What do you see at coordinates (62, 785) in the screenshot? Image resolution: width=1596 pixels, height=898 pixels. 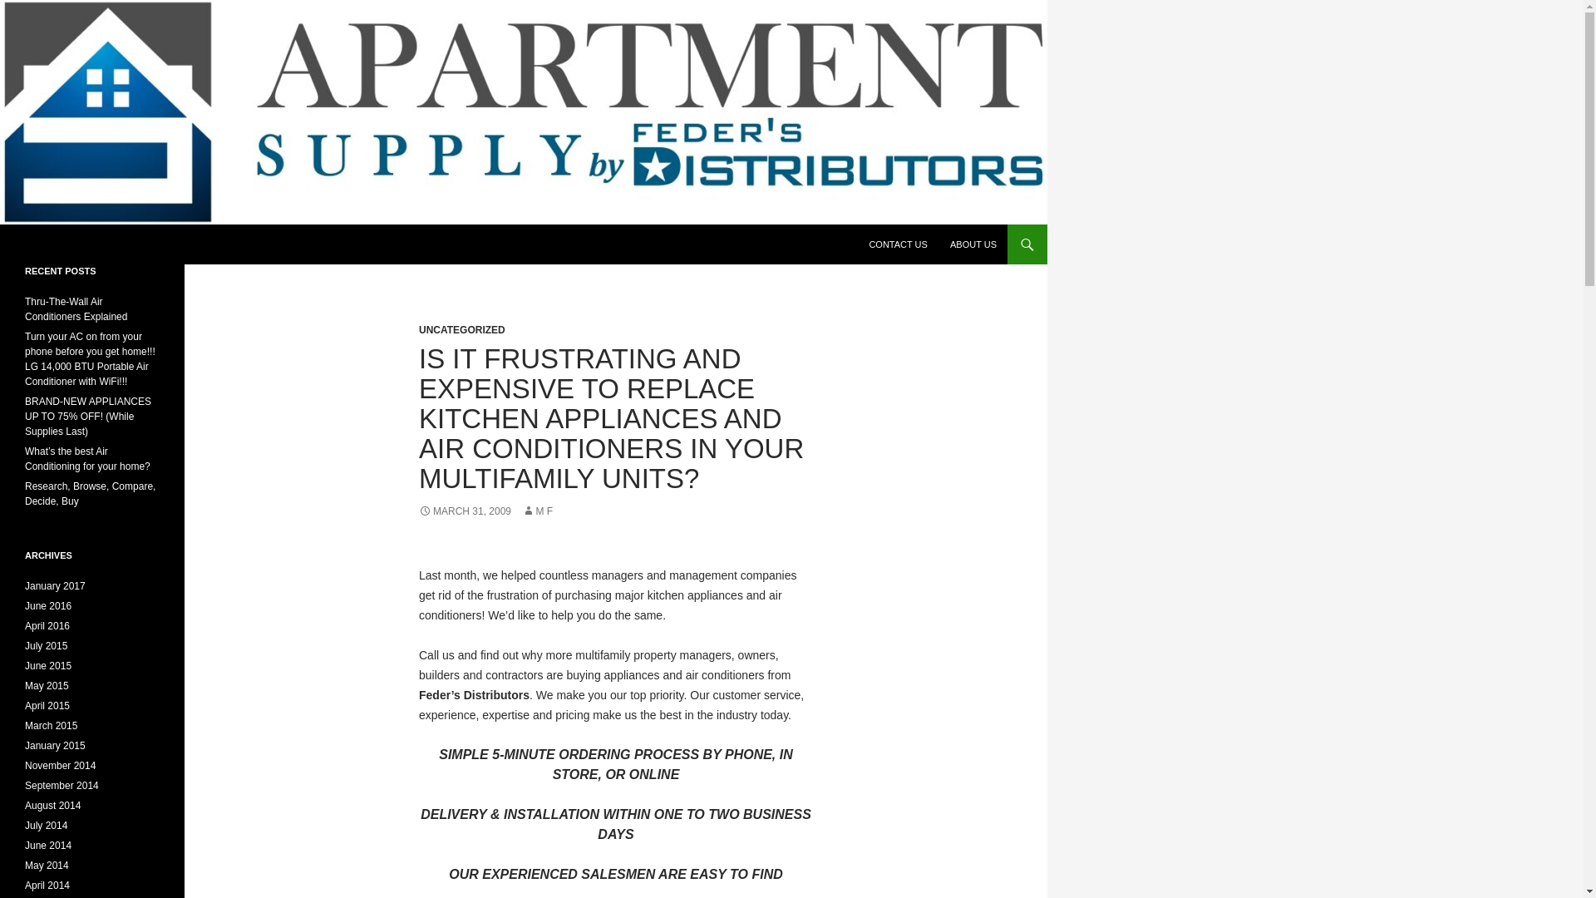 I see `September 2014` at bounding box center [62, 785].